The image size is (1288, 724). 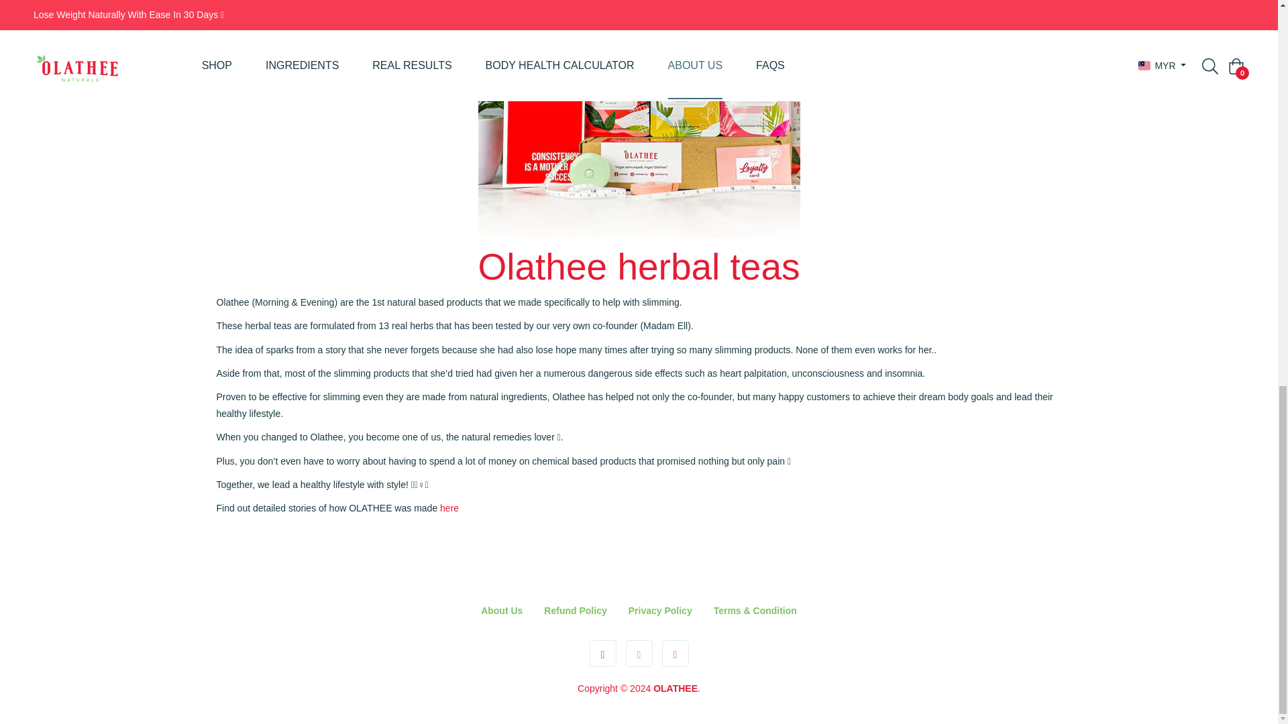 What do you see at coordinates (675, 653) in the screenshot?
I see `OLATHEE on Instagram` at bounding box center [675, 653].